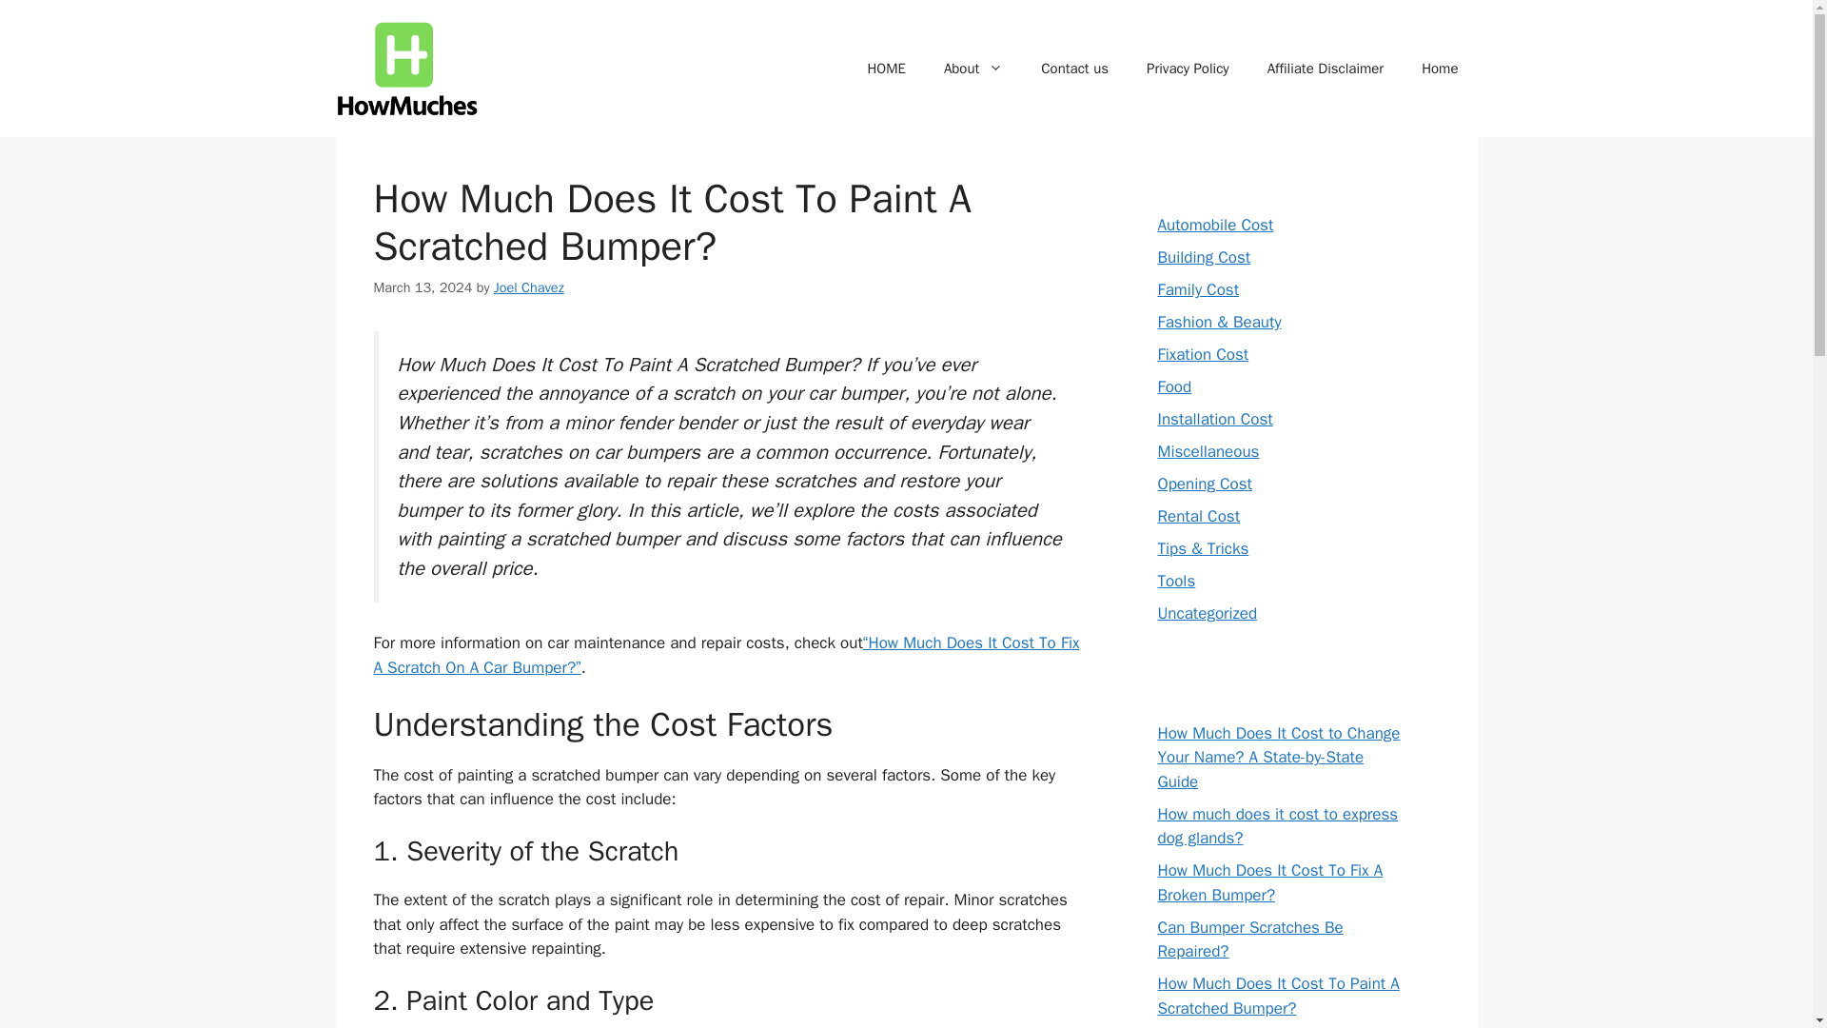 This screenshot has height=1028, width=1827. What do you see at coordinates (972, 69) in the screenshot?
I see `About` at bounding box center [972, 69].